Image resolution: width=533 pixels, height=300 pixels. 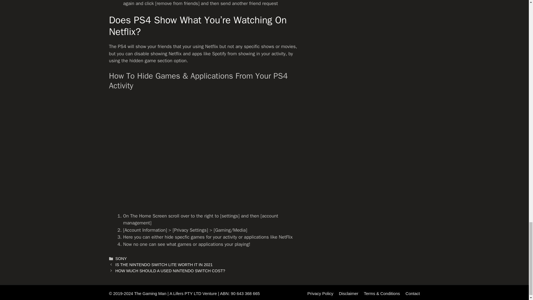 I want to click on SONY, so click(x=121, y=258).